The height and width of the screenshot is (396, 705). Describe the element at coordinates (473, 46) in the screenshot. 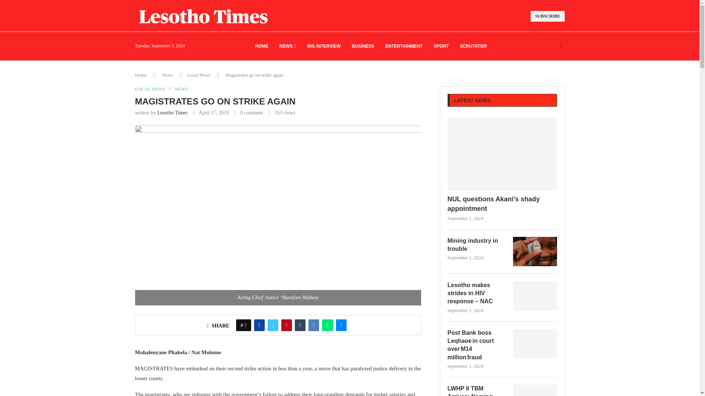

I see `SCRUTATOR` at that location.